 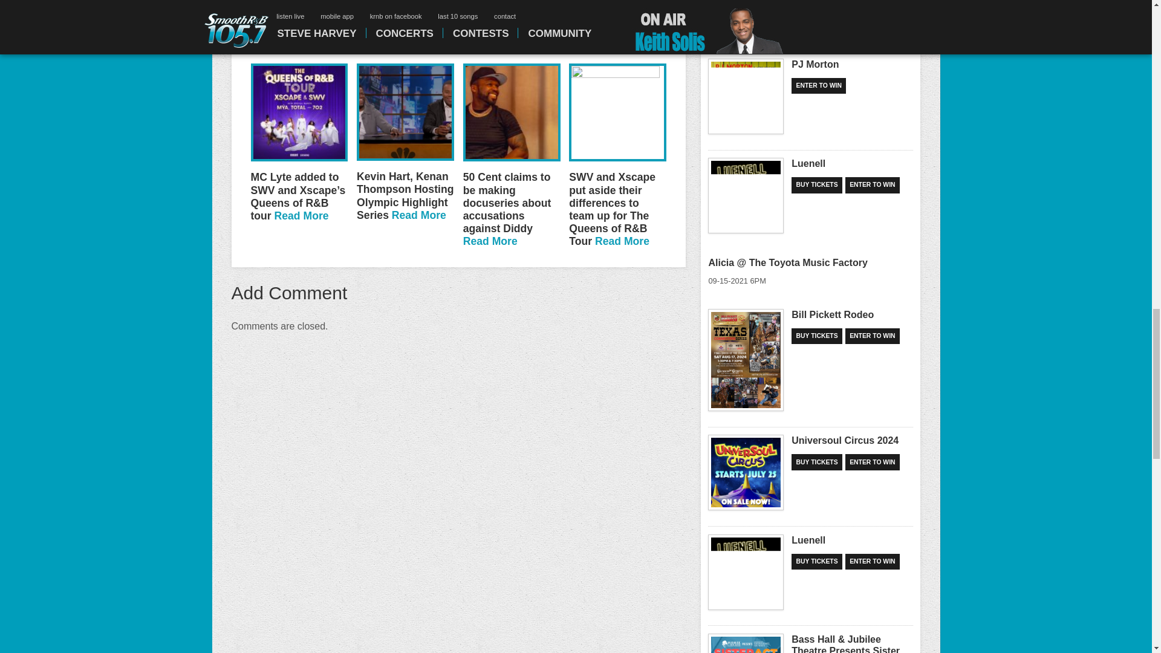 What do you see at coordinates (746, 18) in the screenshot?
I see `The Roots` at bounding box center [746, 18].